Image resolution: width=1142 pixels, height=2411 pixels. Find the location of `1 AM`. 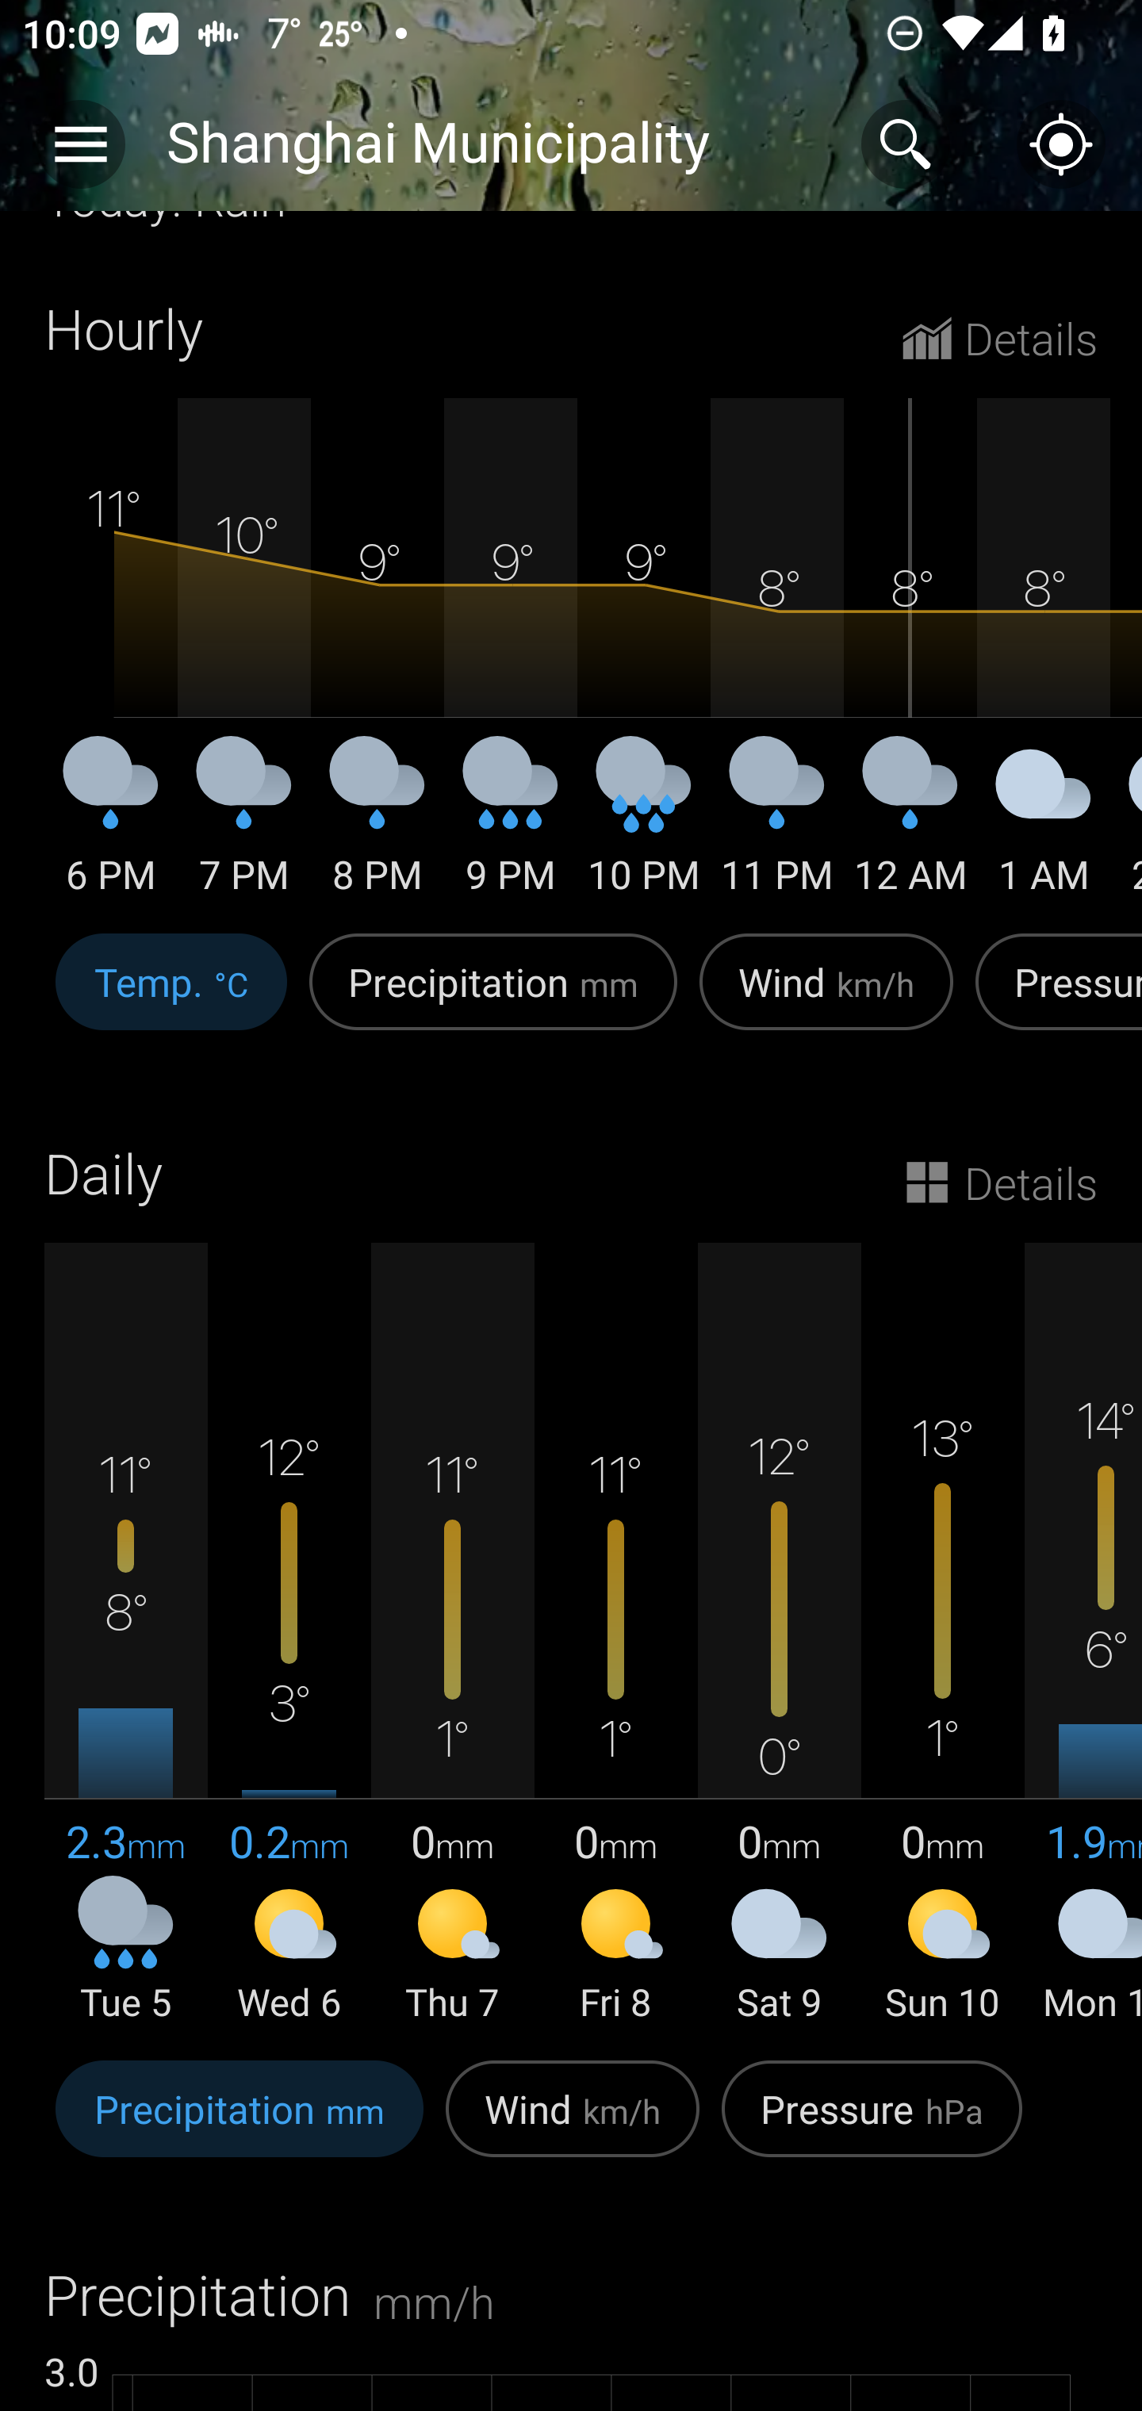

1 AM is located at coordinates (1044, 826).